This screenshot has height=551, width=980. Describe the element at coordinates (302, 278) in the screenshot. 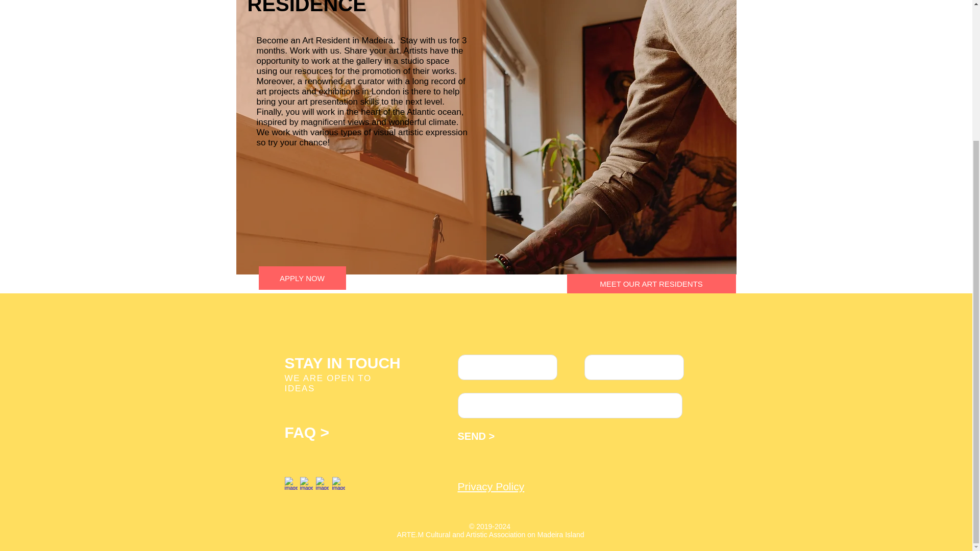

I see `APPLY NOW` at that location.